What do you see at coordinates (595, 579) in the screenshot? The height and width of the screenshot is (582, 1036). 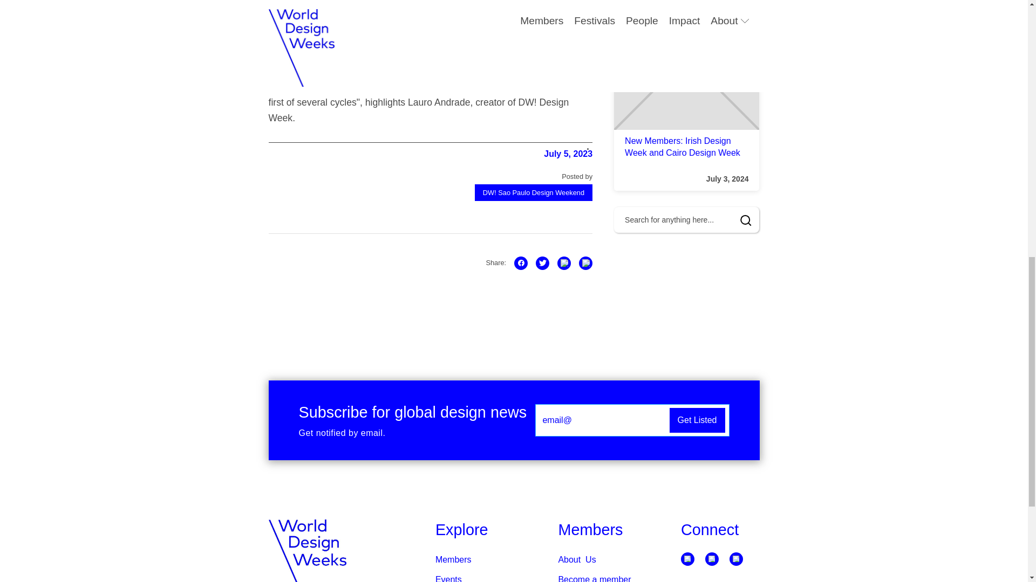 I see `Become a member` at bounding box center [595, 579].